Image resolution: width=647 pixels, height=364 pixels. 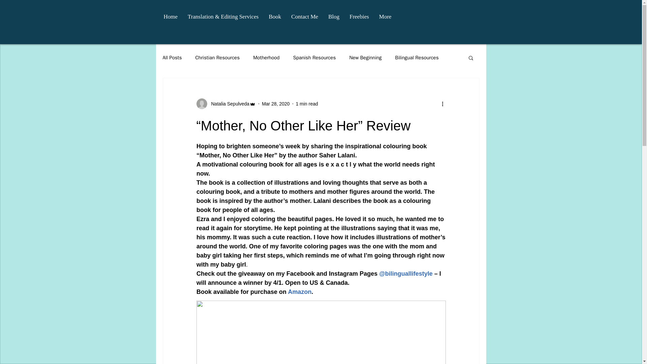 I want to click on Bilingual Resources, so click(x=417, y=58).